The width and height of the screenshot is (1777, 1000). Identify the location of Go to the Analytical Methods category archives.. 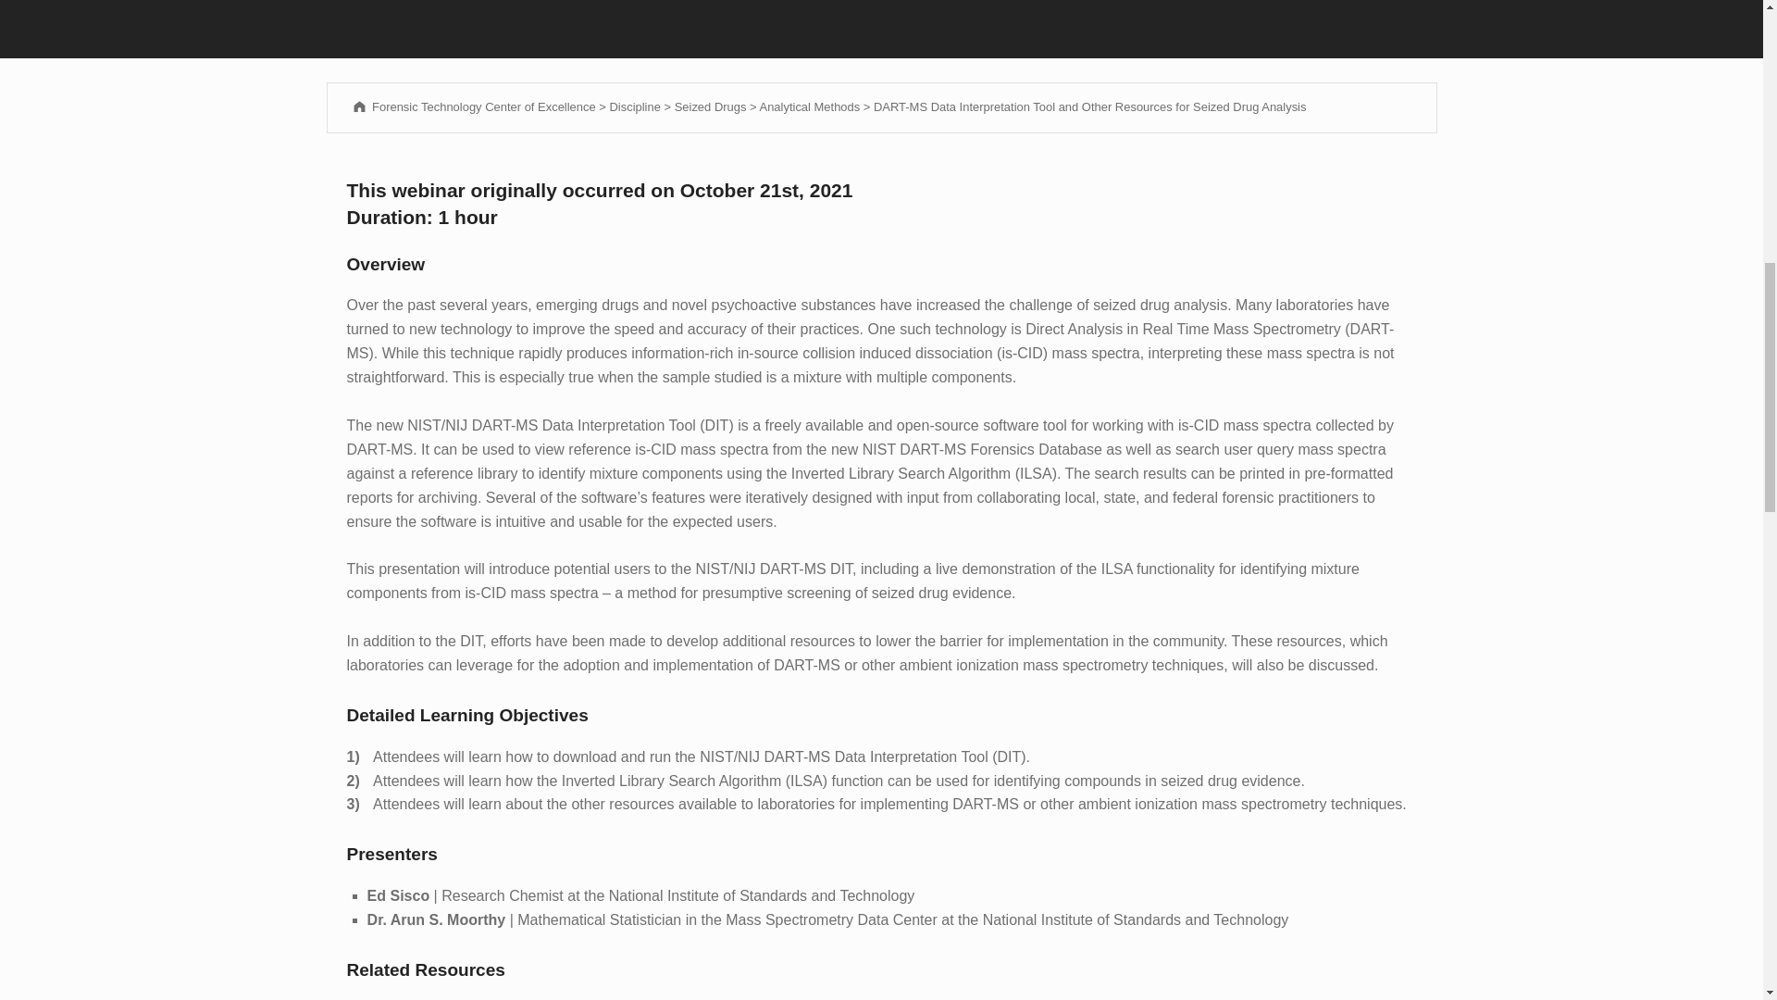
(809, 107).